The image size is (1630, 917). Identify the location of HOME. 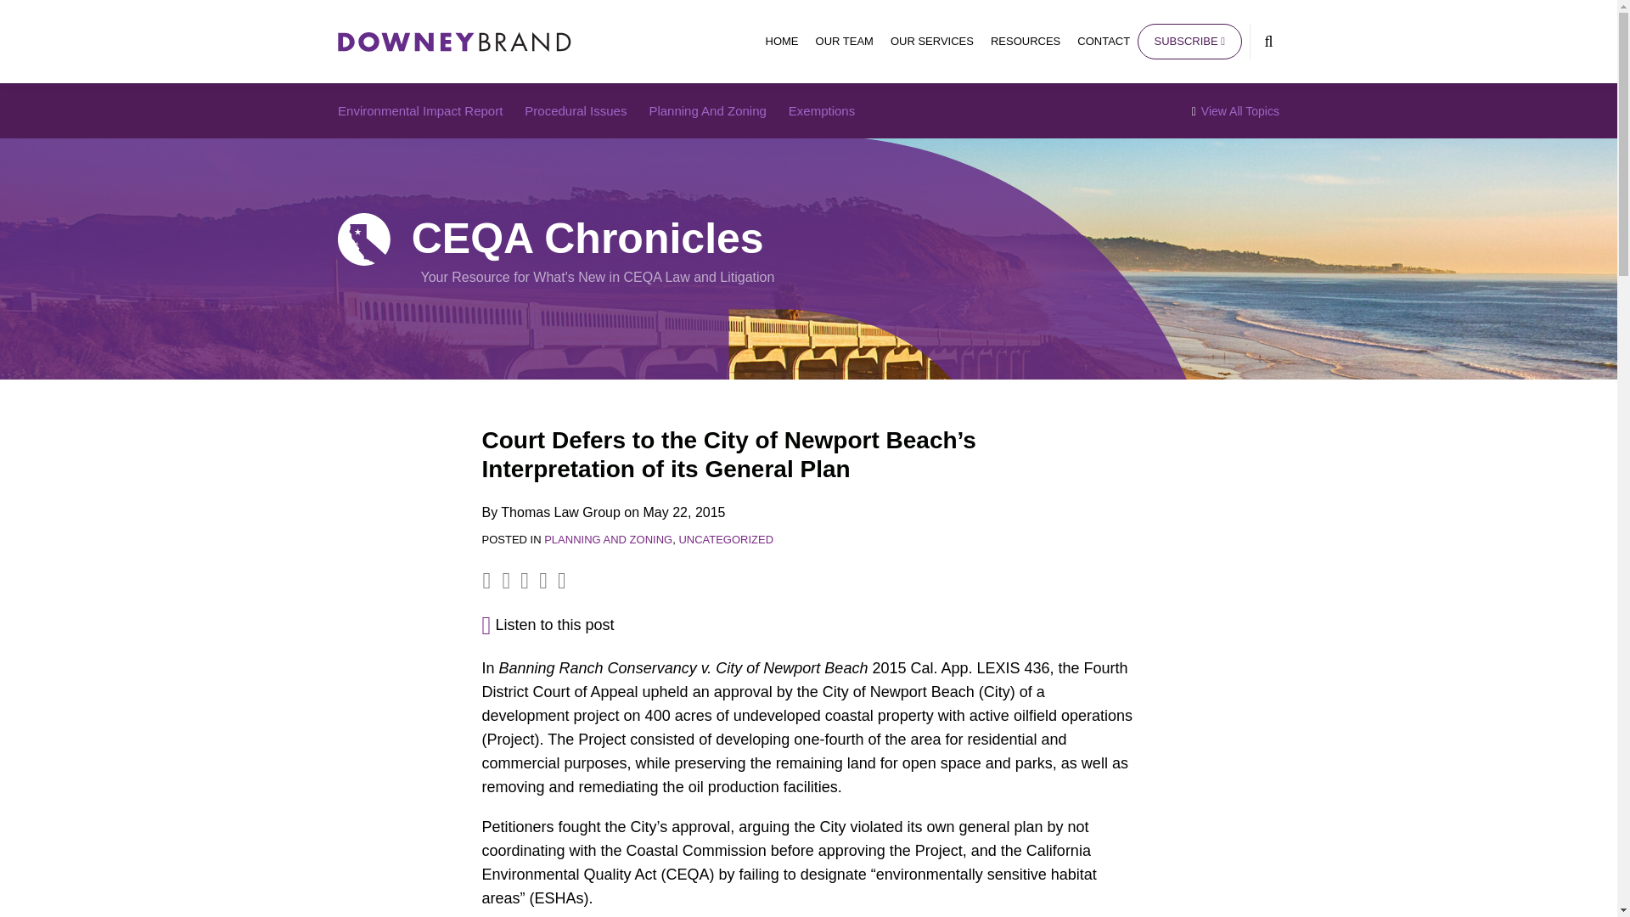
(782, 41).